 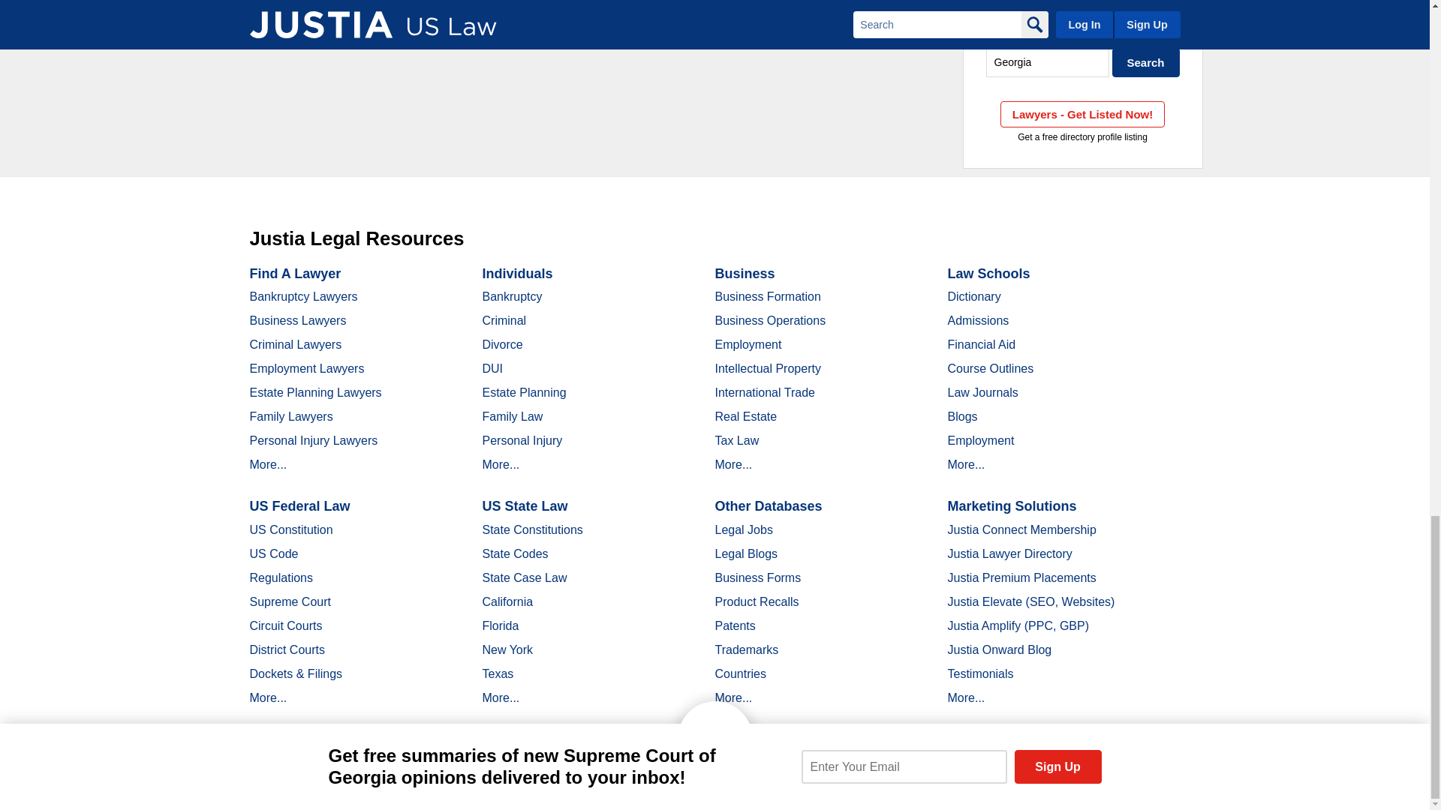 What do you see at coordinates (1048, 61) in the screenshot?
I see `Georgia` at bounding box center [1048, 61].